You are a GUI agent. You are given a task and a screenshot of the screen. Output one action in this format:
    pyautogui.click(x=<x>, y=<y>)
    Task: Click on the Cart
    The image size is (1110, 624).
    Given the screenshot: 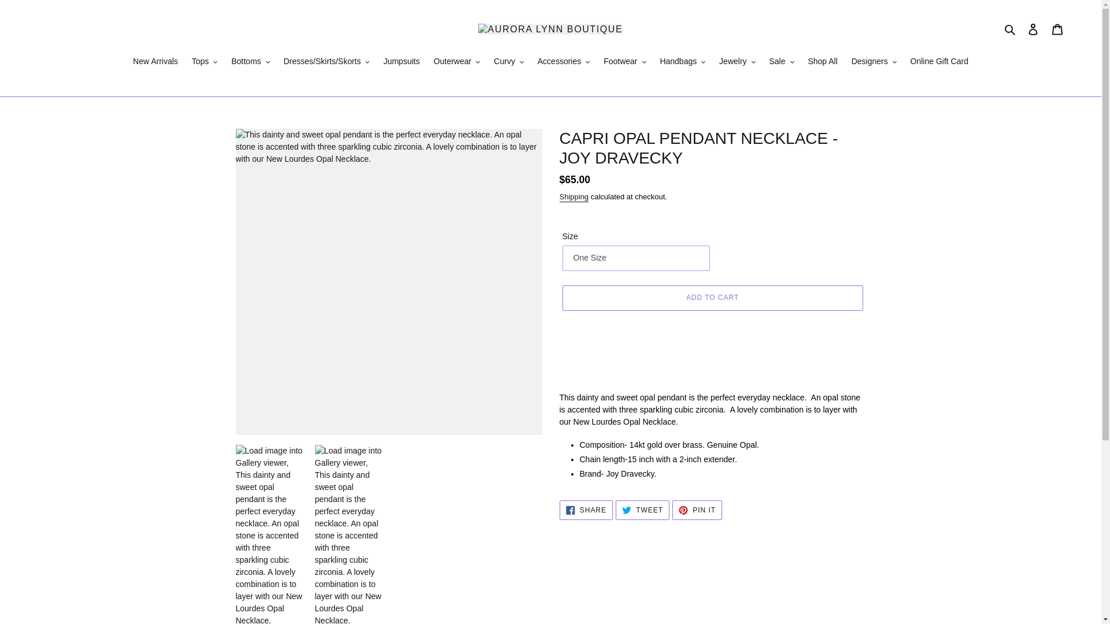 What is the action you would take?
    pyautogui.click(x=1057, y=29)
    